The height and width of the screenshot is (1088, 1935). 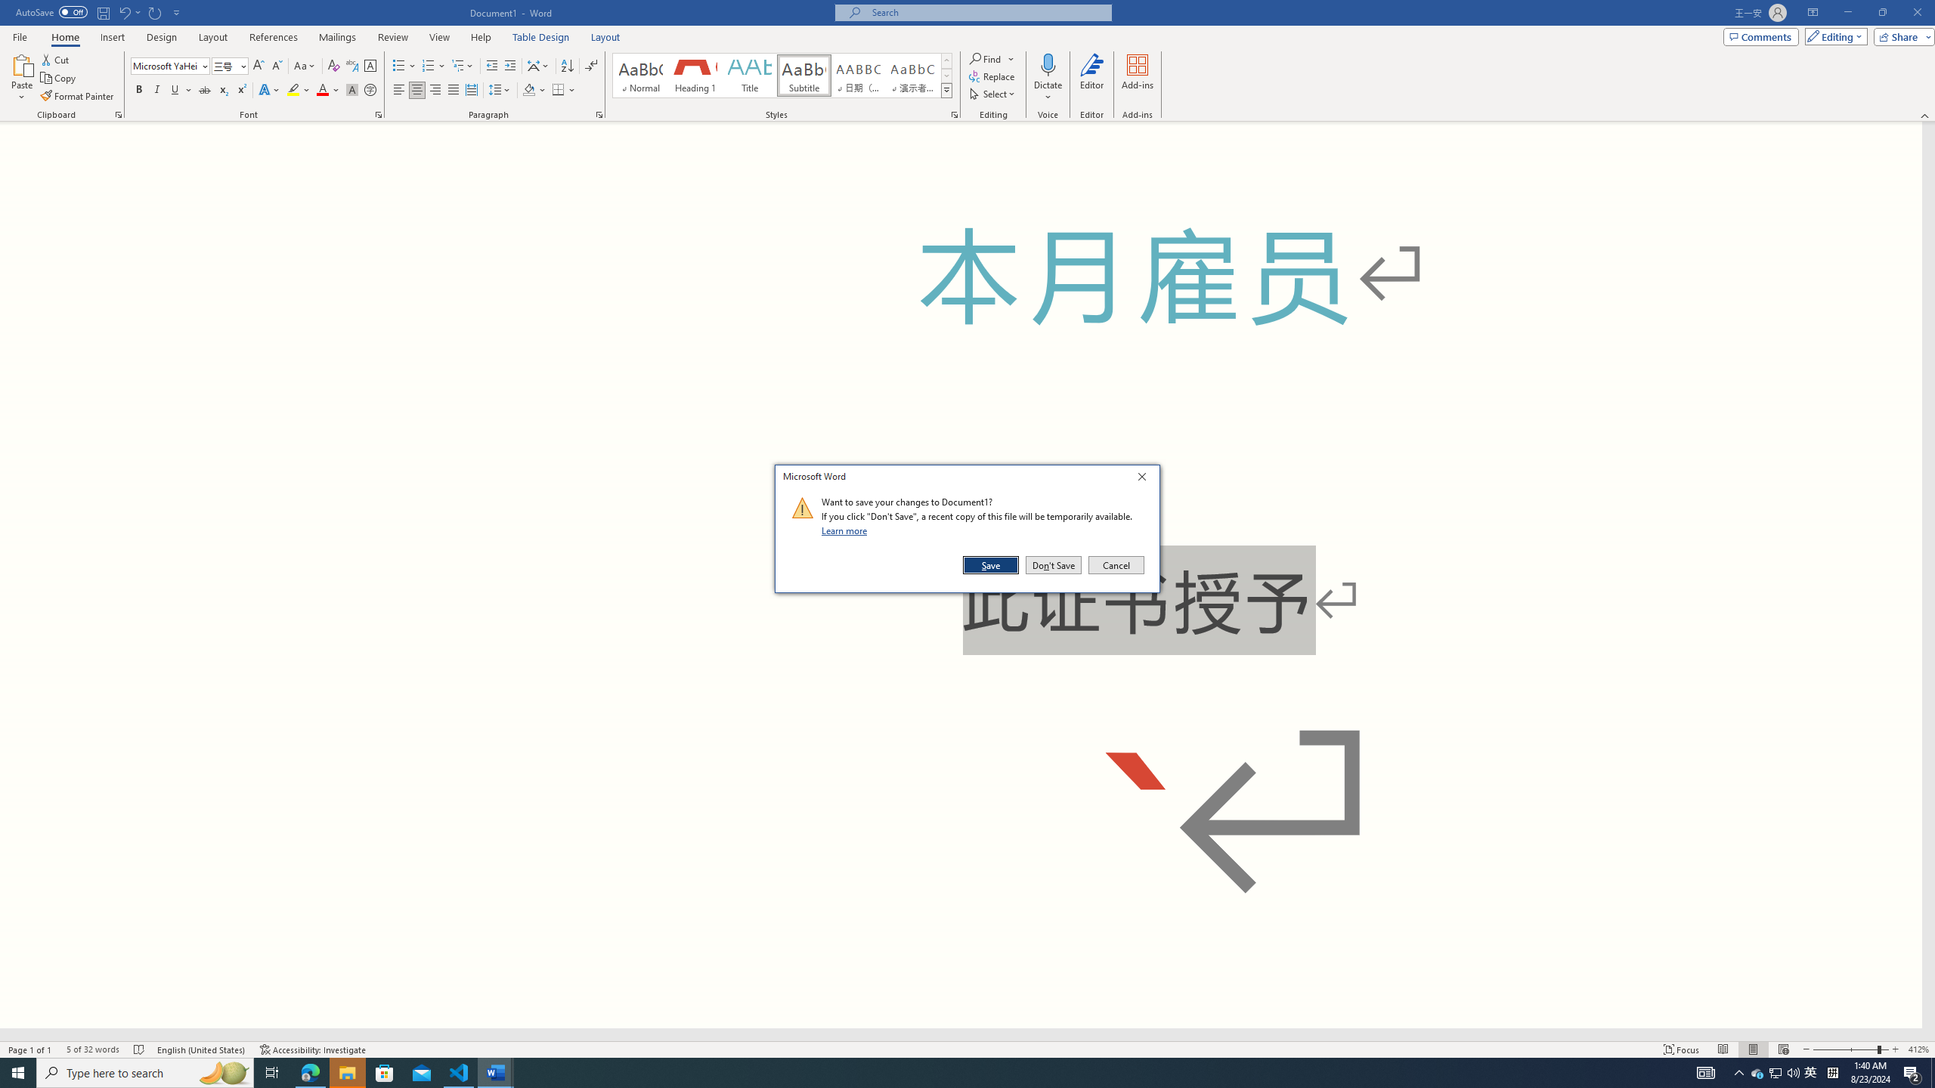 What do you see at coordinates (567, 66) in the screenshot?
I see `Task View` at bounding box center [567, 66].